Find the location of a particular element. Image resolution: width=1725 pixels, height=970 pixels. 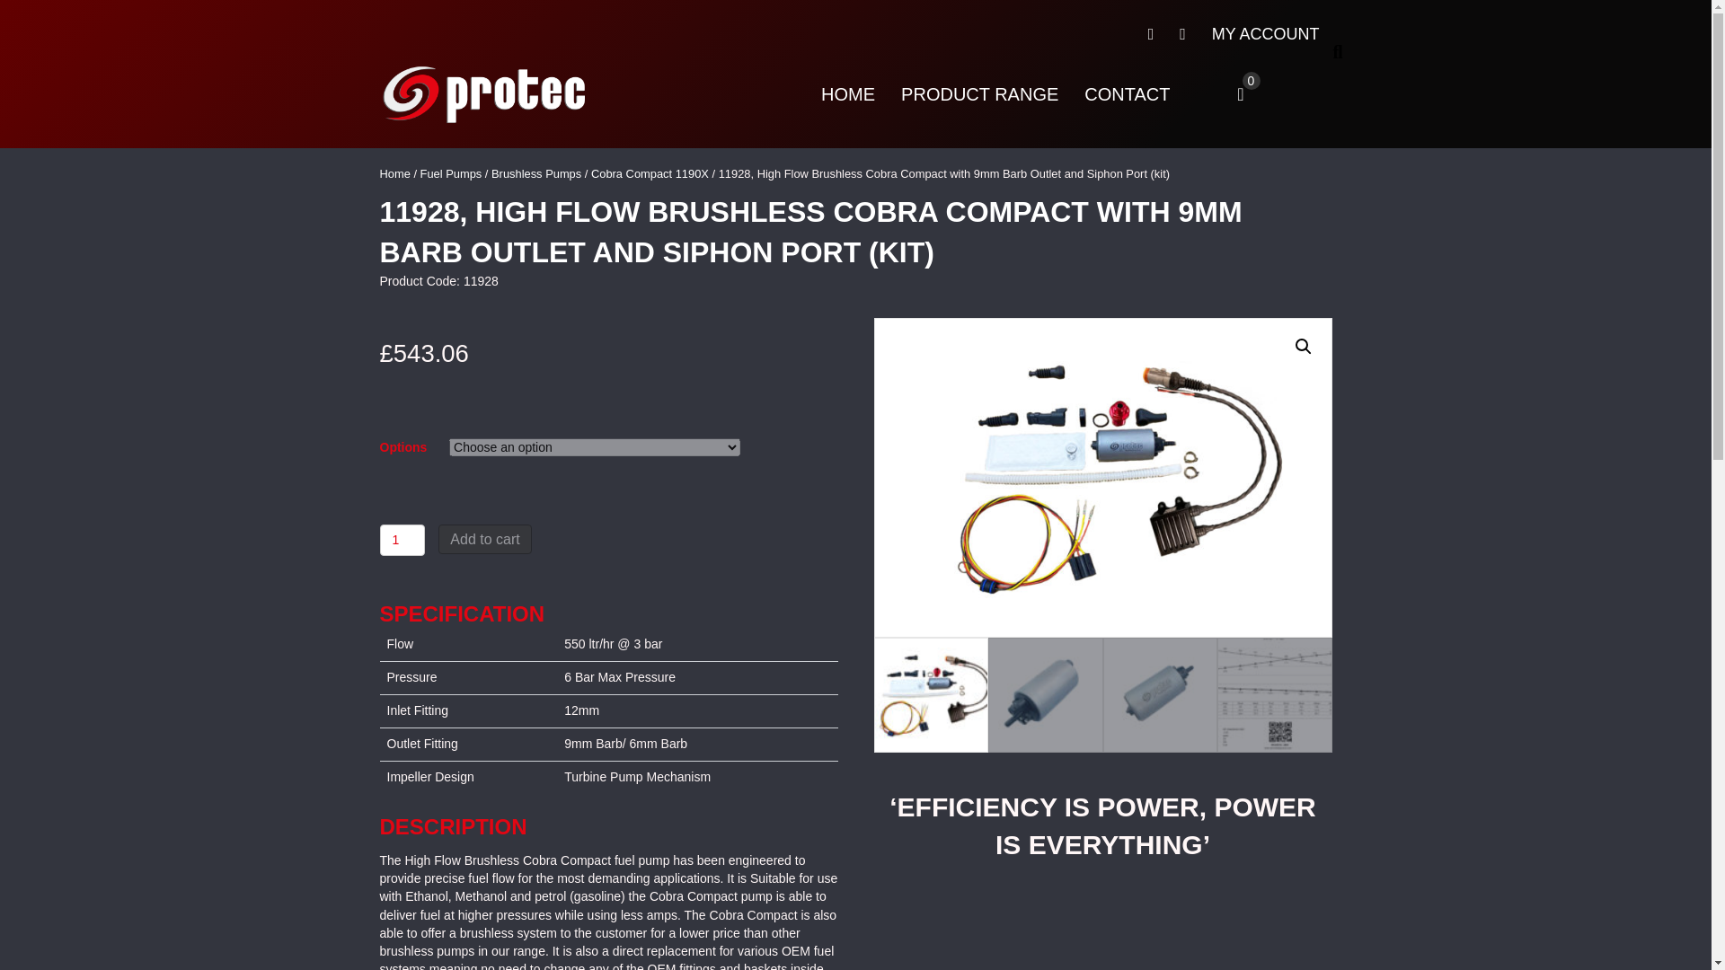

MY ACCOUNT is located at coordinates (1265, 34).